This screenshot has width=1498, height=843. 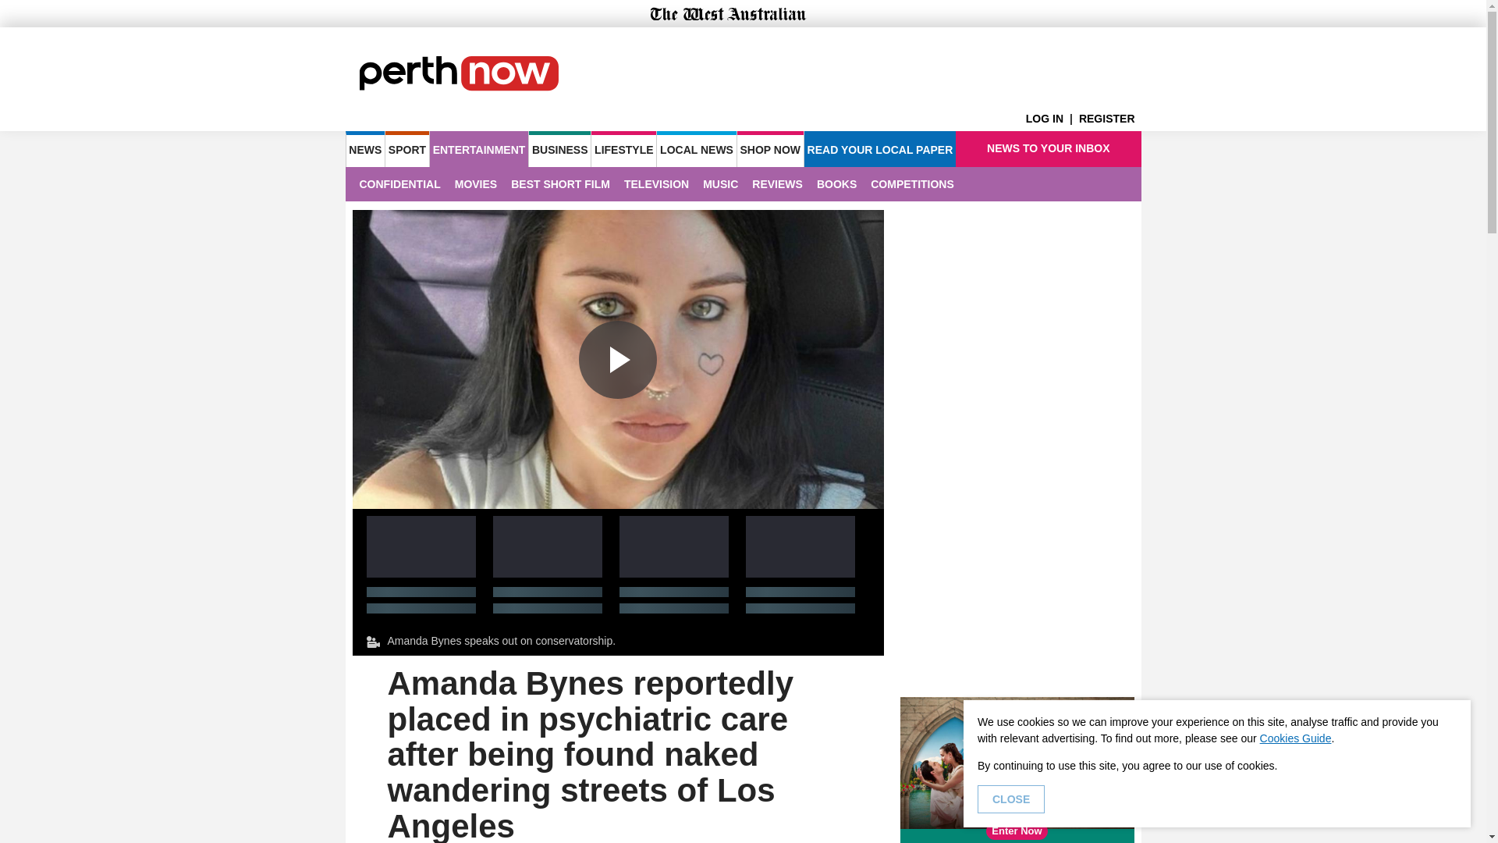 I want to click on LOG IN, so click(x=1052, y=119).